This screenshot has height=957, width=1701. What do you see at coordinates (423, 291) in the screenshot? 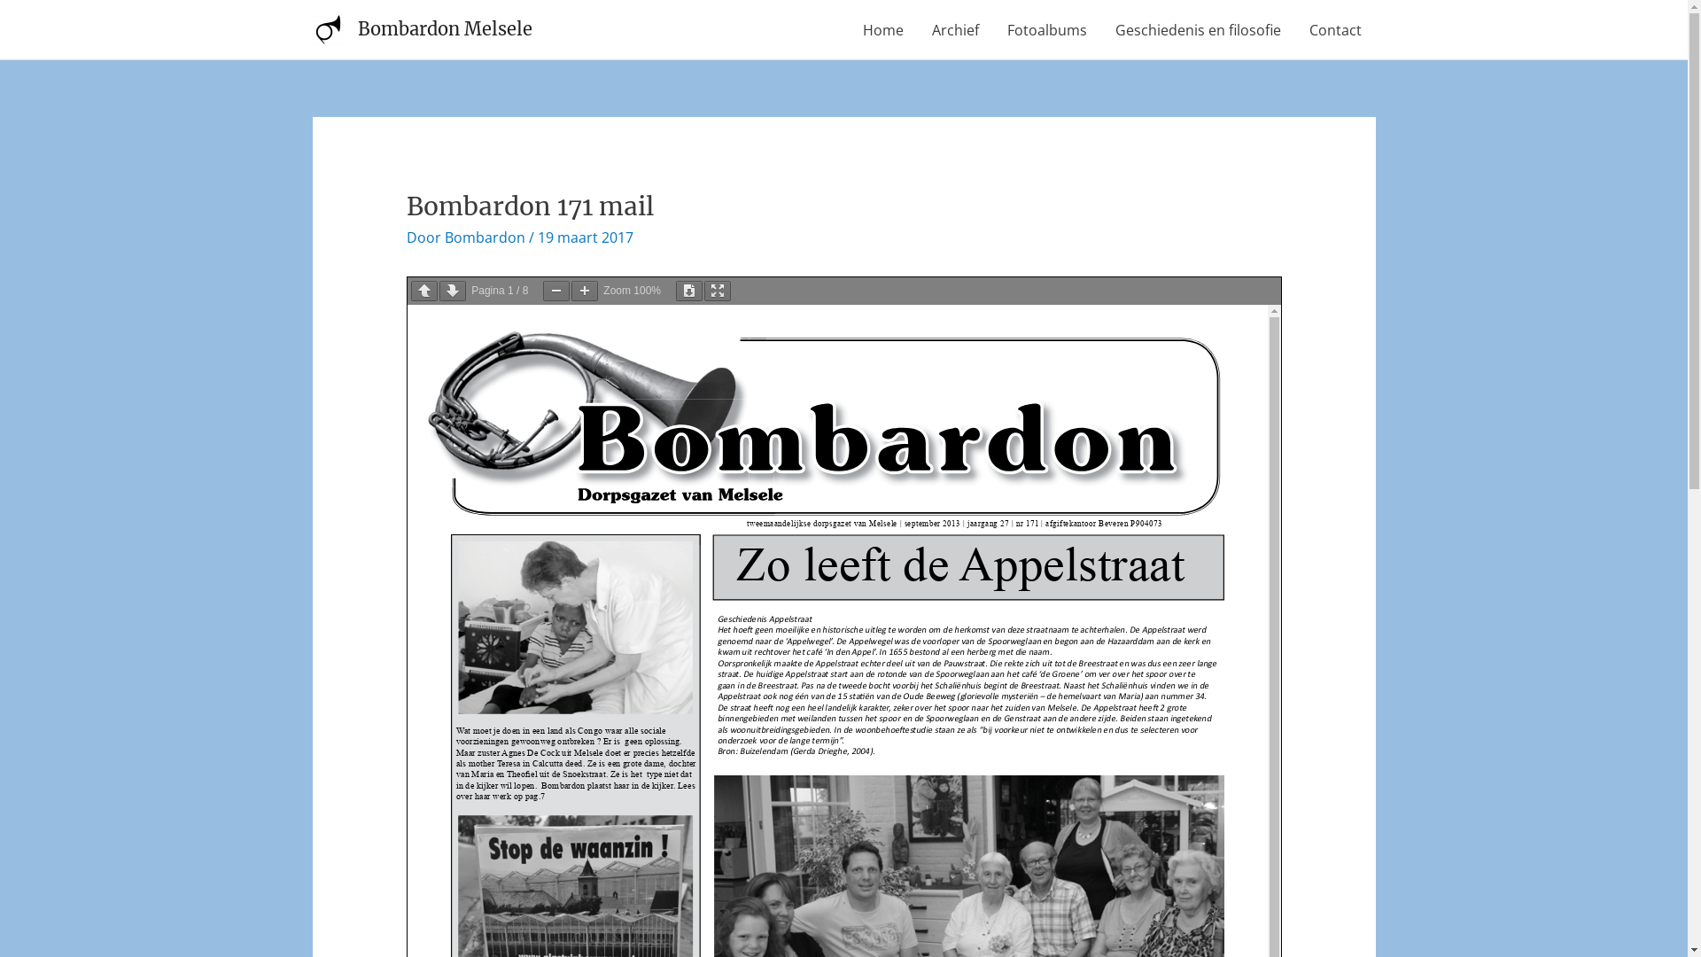
I see `Vorige pagina` at bounding box center [423, 291].